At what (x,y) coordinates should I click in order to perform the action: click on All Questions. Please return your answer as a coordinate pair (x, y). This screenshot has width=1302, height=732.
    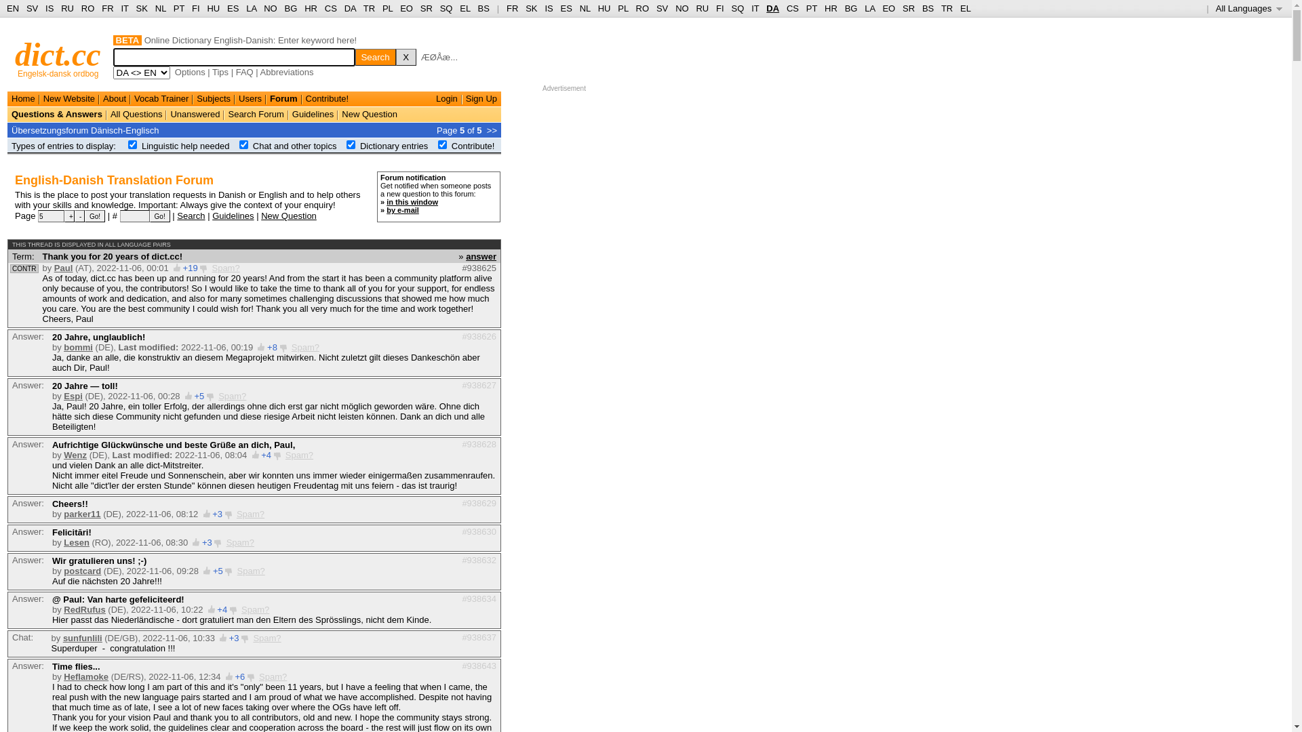
    Looking at the image, I should click on (137, 114).